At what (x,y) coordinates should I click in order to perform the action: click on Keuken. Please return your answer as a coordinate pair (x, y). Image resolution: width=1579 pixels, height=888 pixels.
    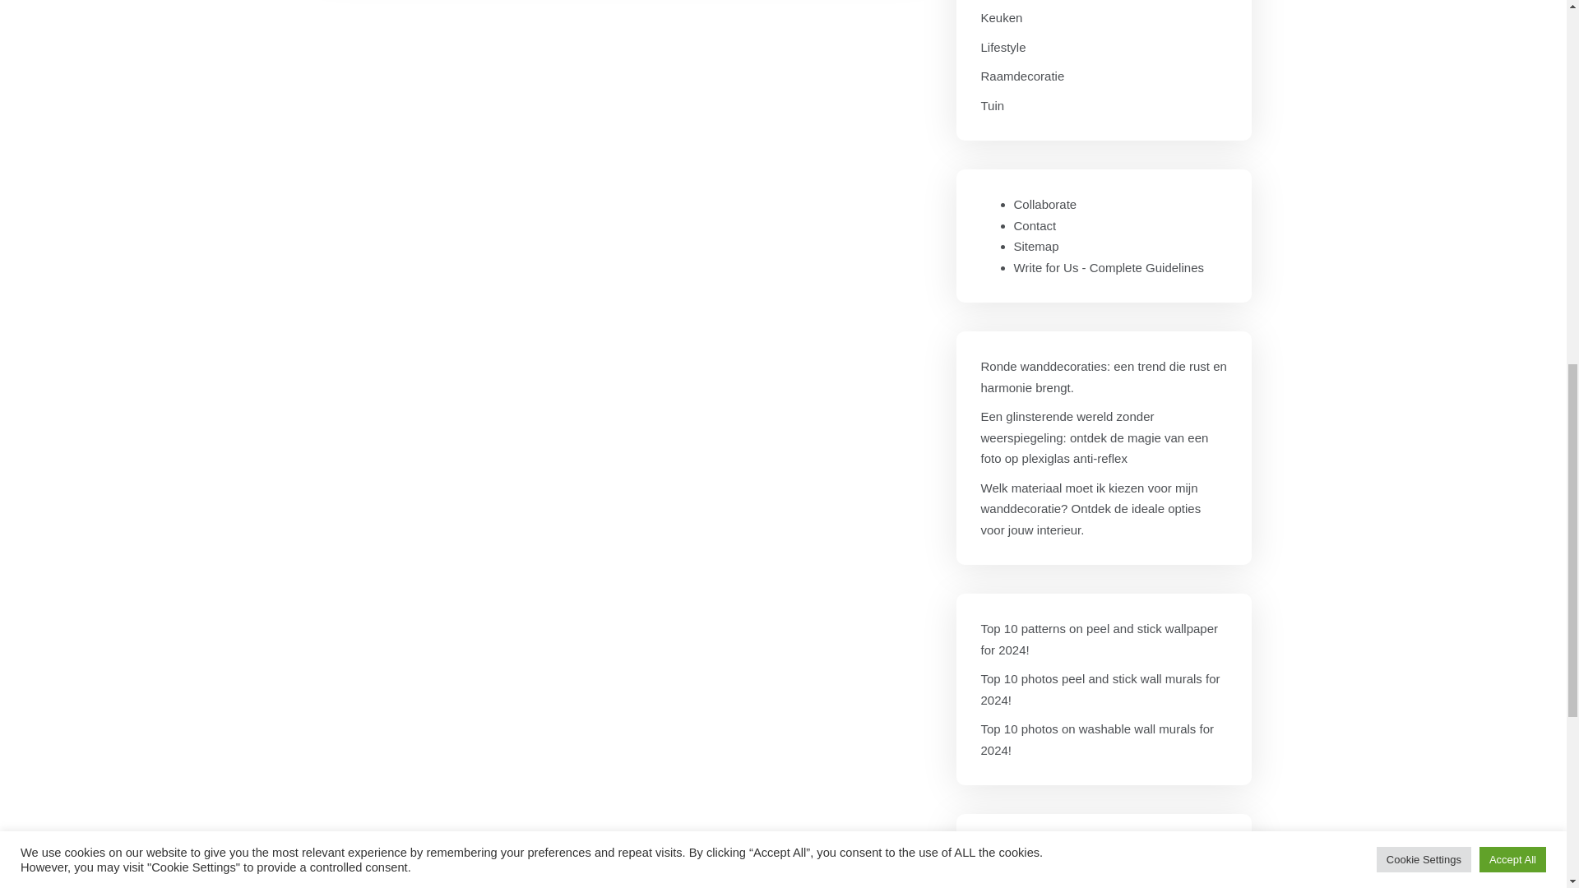
    Looking at the image, I should click on (1001, 17).